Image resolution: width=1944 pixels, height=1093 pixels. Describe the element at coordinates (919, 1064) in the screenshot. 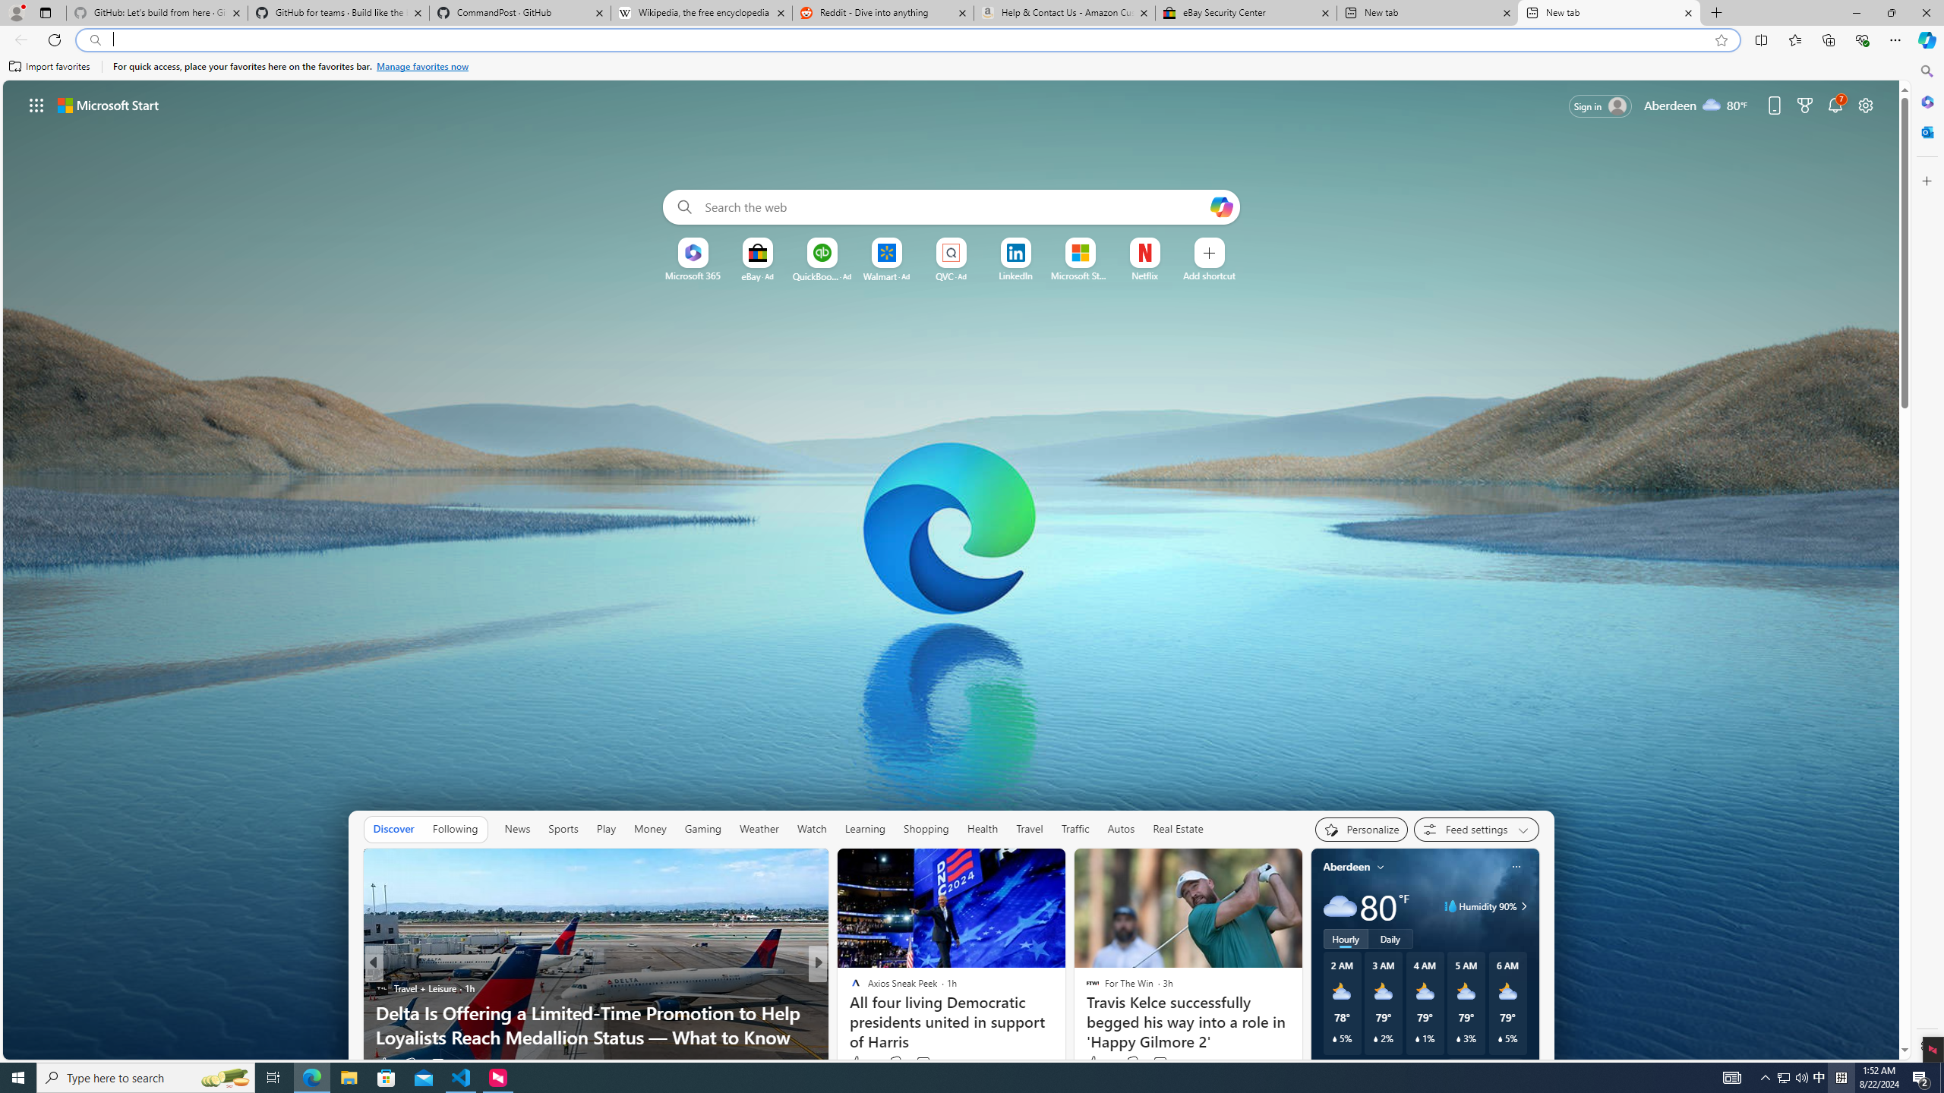

I see `View comments 42 Comment` at that location.